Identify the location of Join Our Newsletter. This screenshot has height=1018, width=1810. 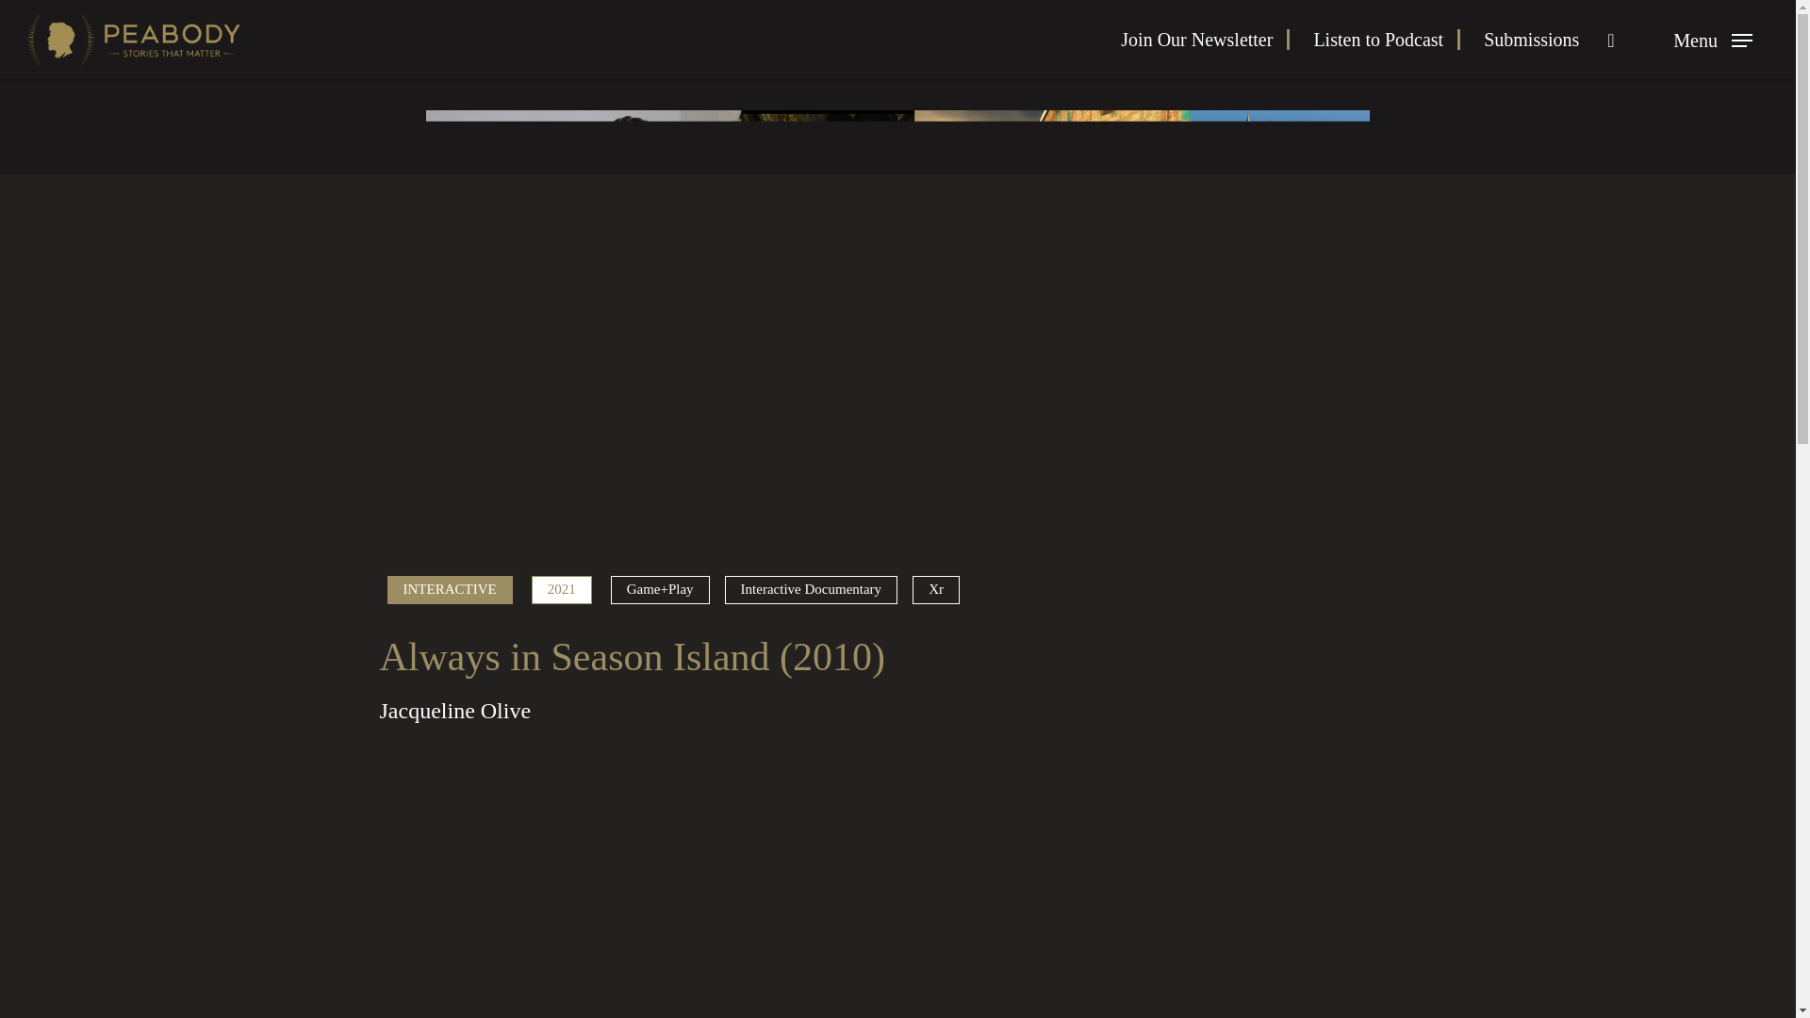
(1205, 40).